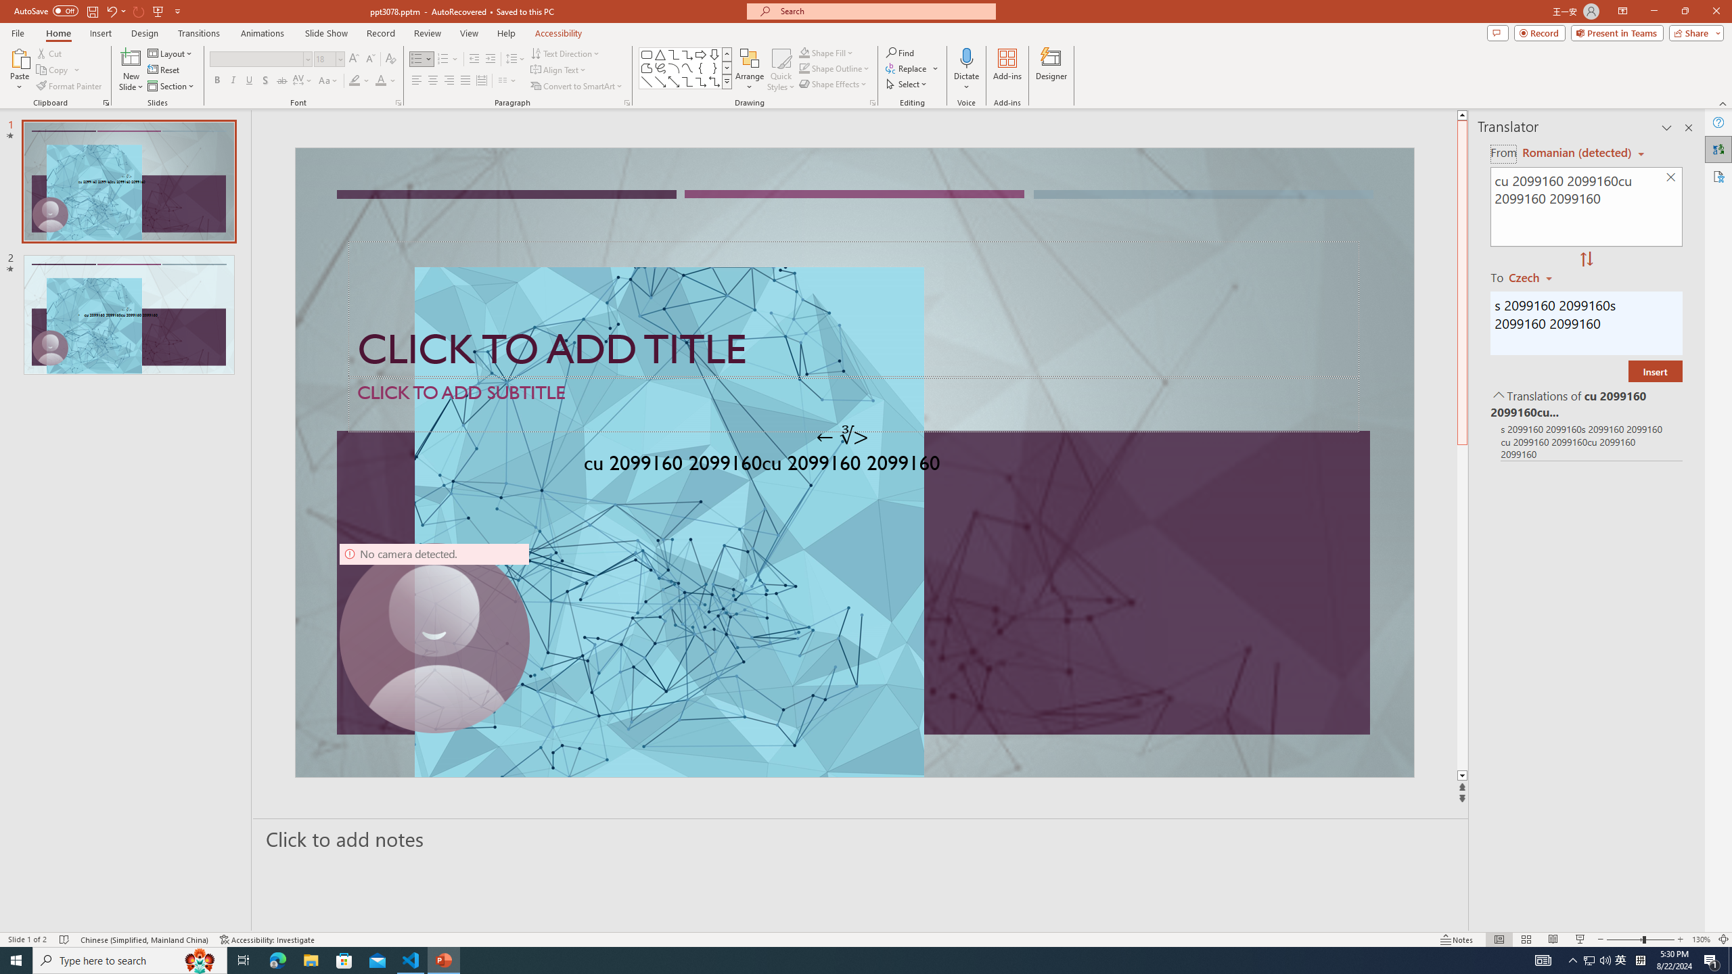 This screenshot has height=974, width=1732. Describe the element at coordinates (912, 68) in the screenshot. I see `Replace...` at that location.